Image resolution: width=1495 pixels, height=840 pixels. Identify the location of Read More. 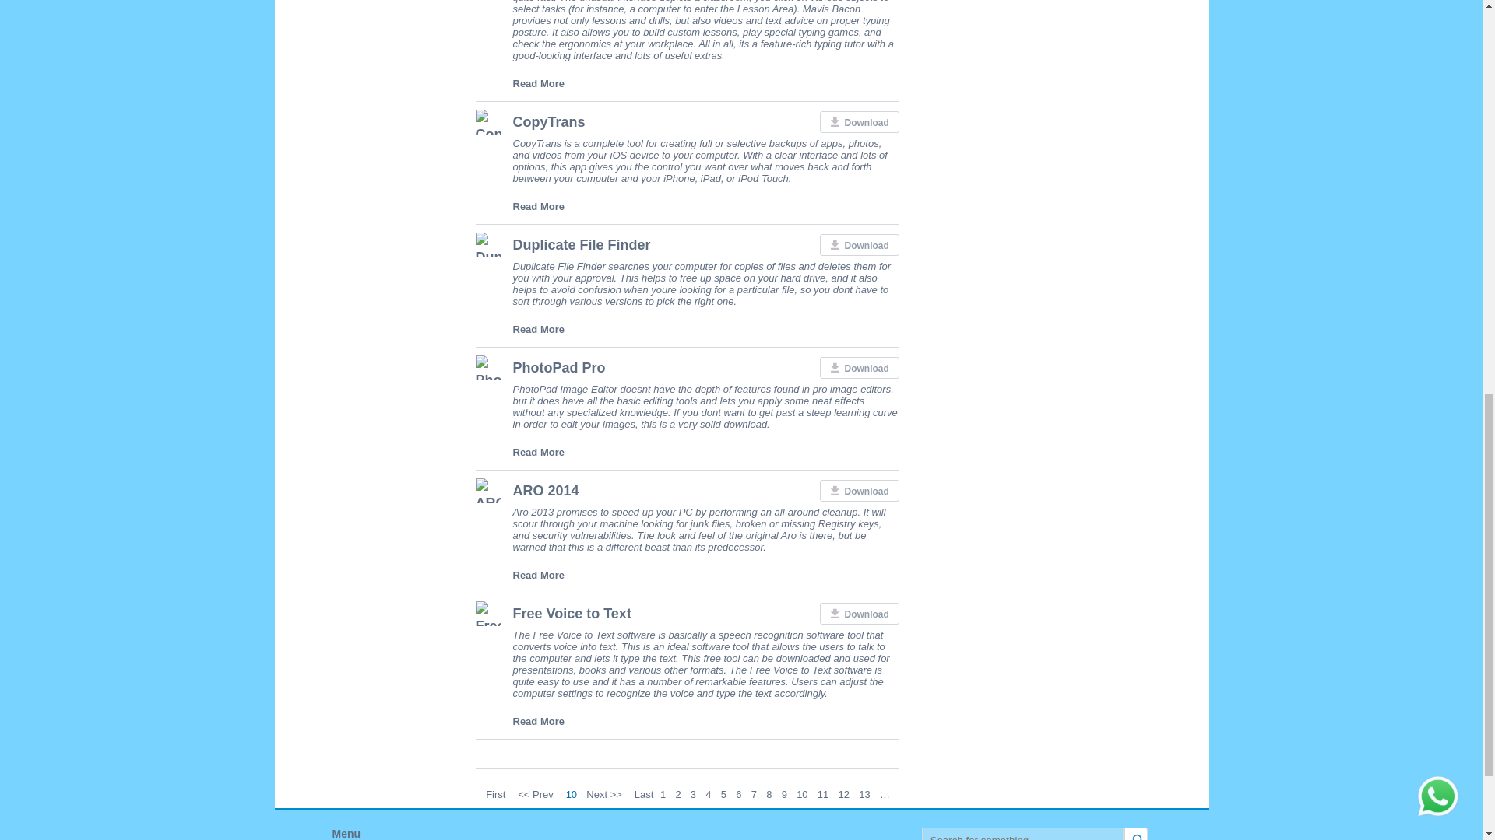
(537, 83).